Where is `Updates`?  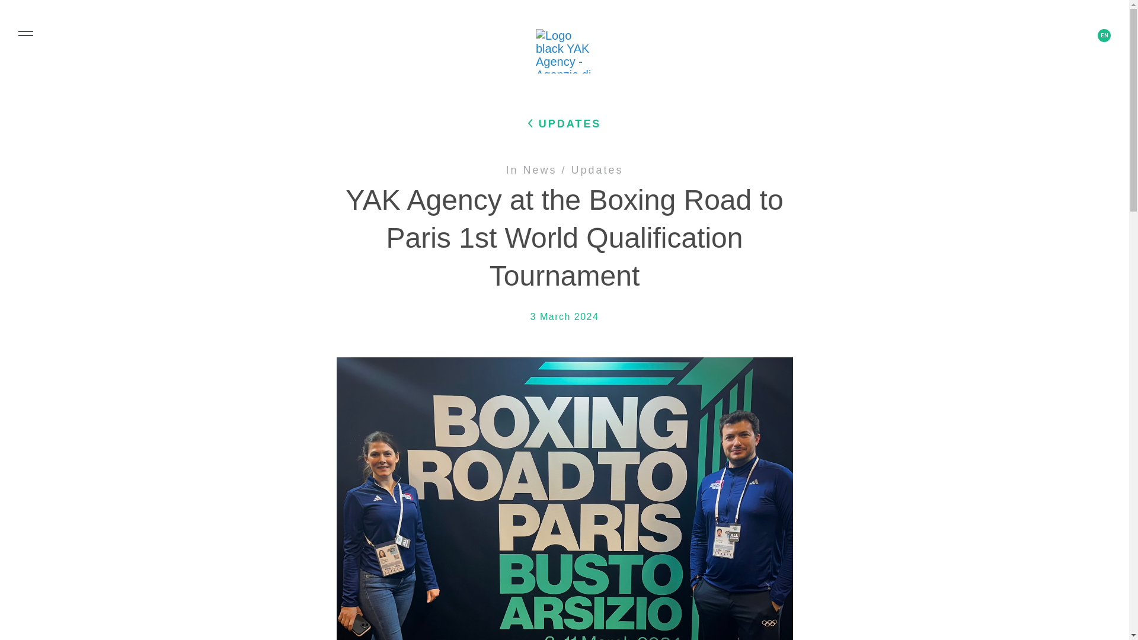 Updates is located at coordinates (597, 169).